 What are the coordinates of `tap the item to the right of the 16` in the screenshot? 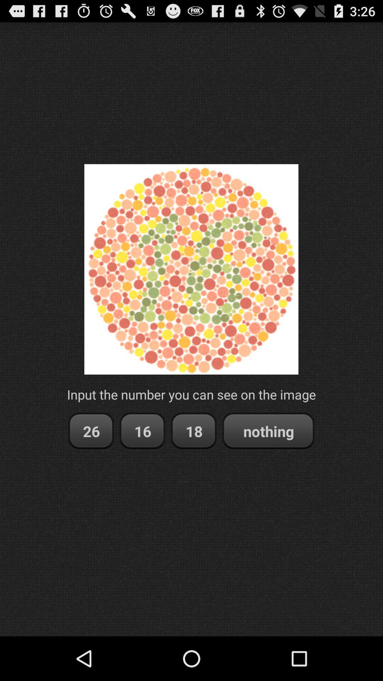 It's located at (194, 431).